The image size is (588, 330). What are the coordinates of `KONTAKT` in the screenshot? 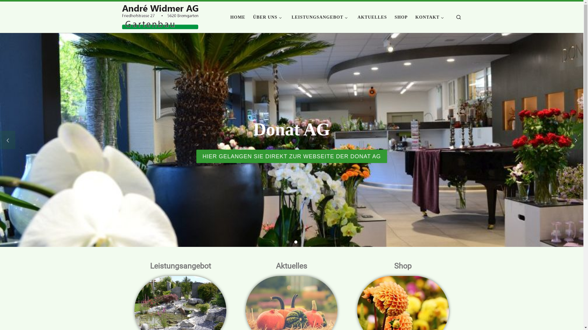 It's located at (431, 17).